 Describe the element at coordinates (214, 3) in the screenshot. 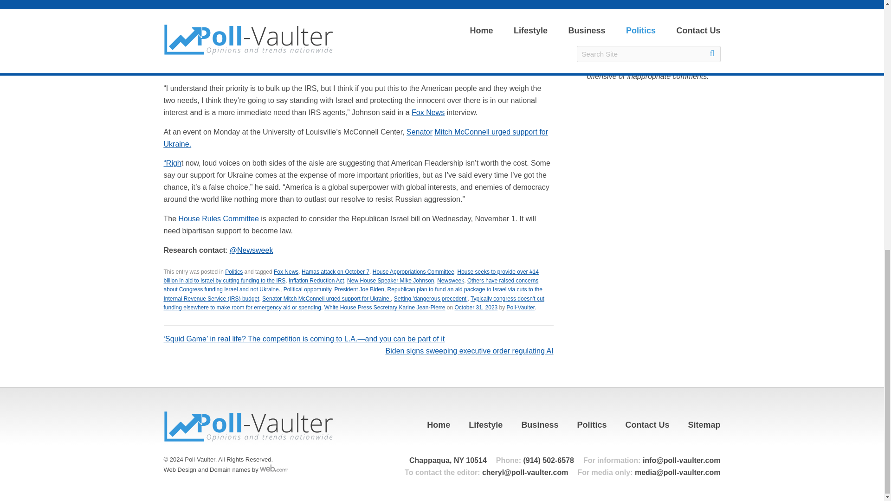

I see `Biden` at that location.